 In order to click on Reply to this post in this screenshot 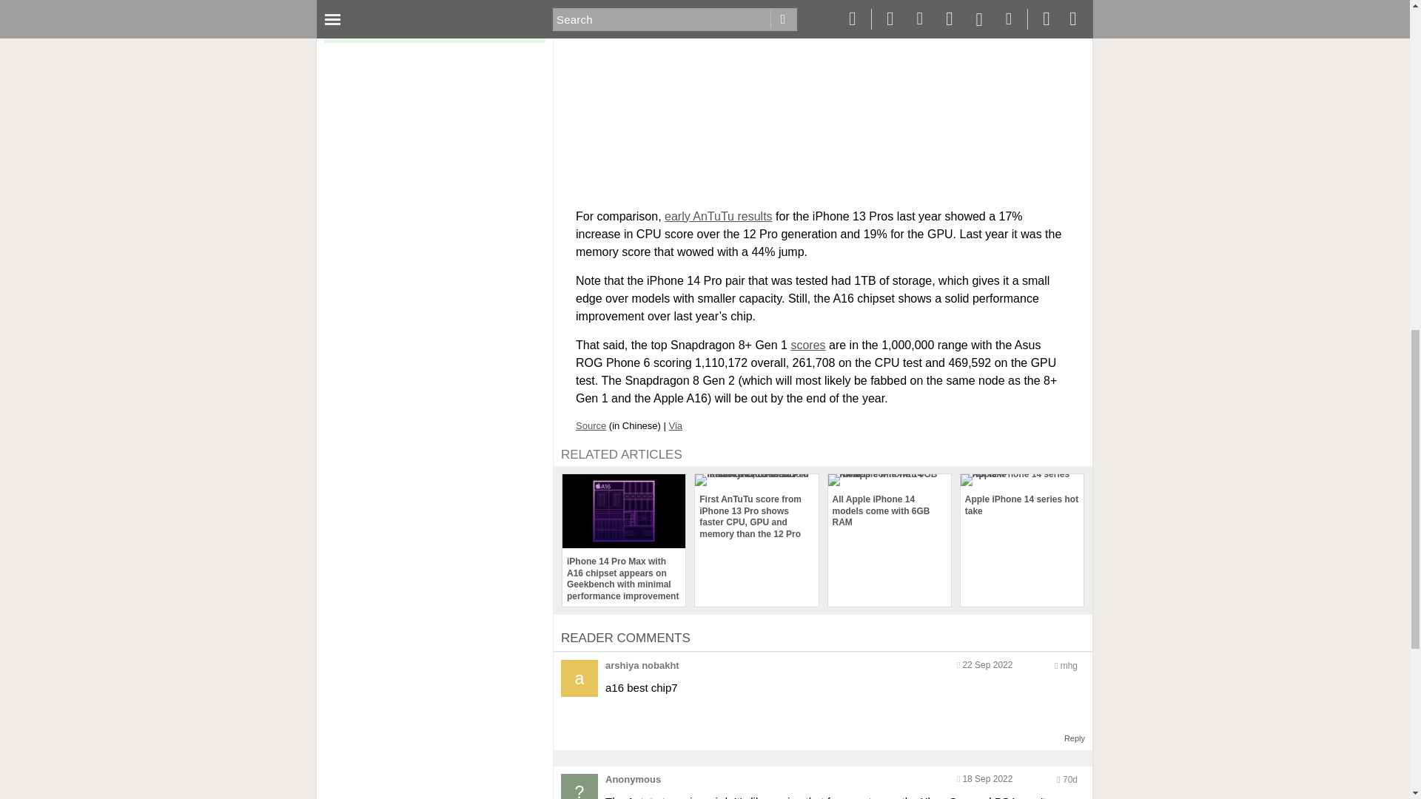, I will do `click(1075, 738)`.